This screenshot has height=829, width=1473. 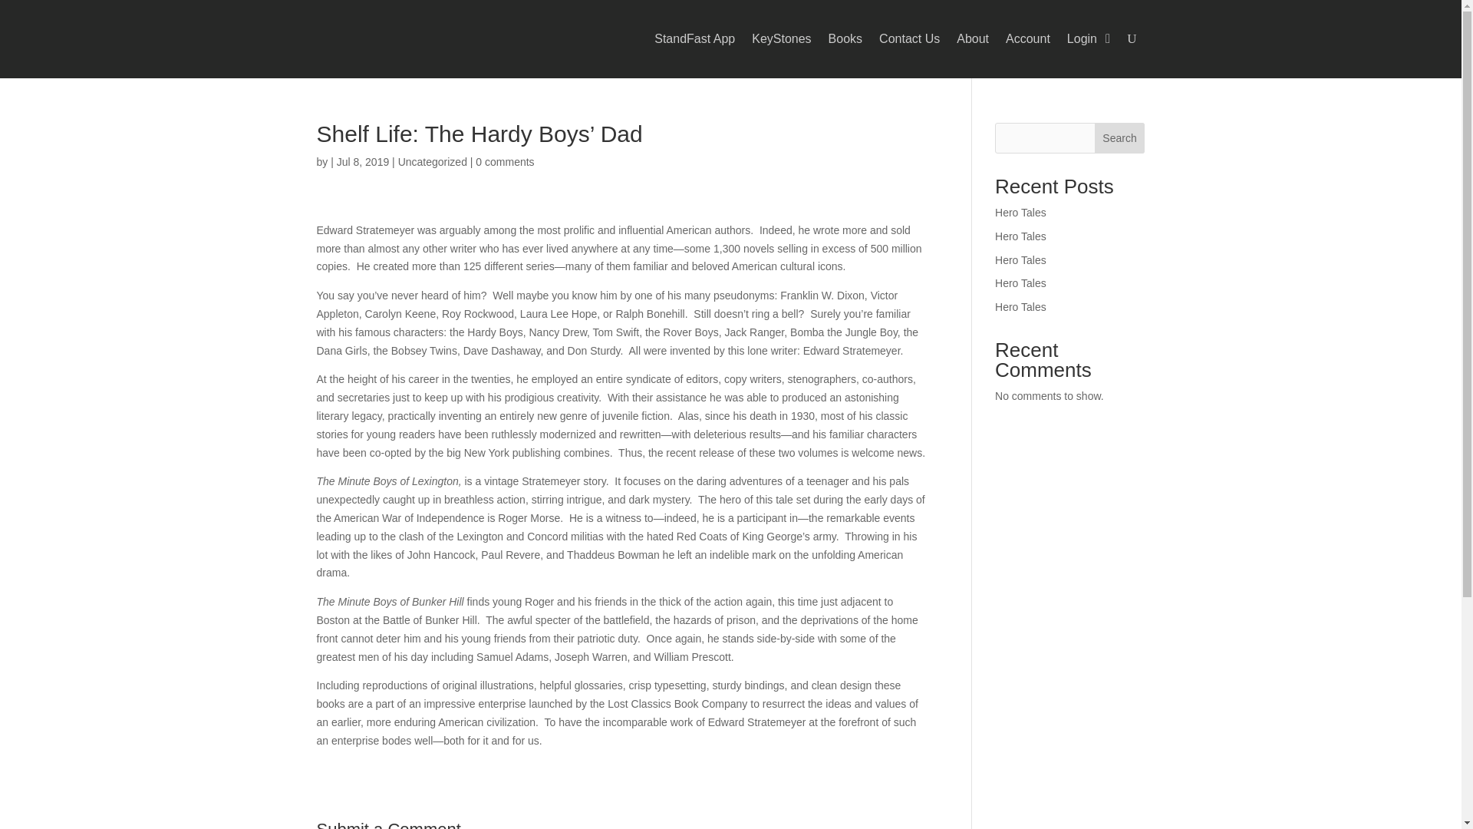 I want to click on Hero Tales, so click(x=1020, y=307).